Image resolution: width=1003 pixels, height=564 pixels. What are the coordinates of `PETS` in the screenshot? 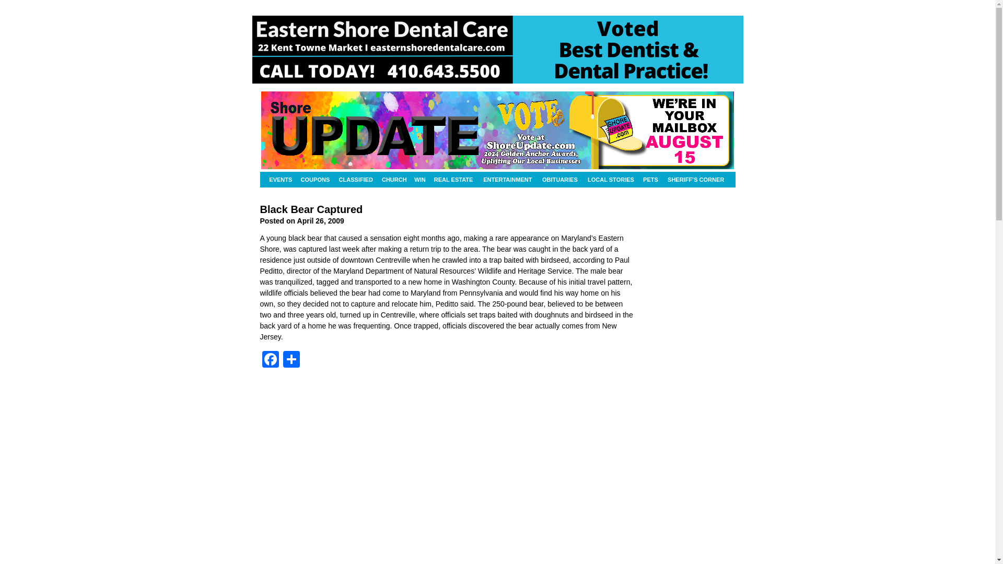 It's located at (650, 180).